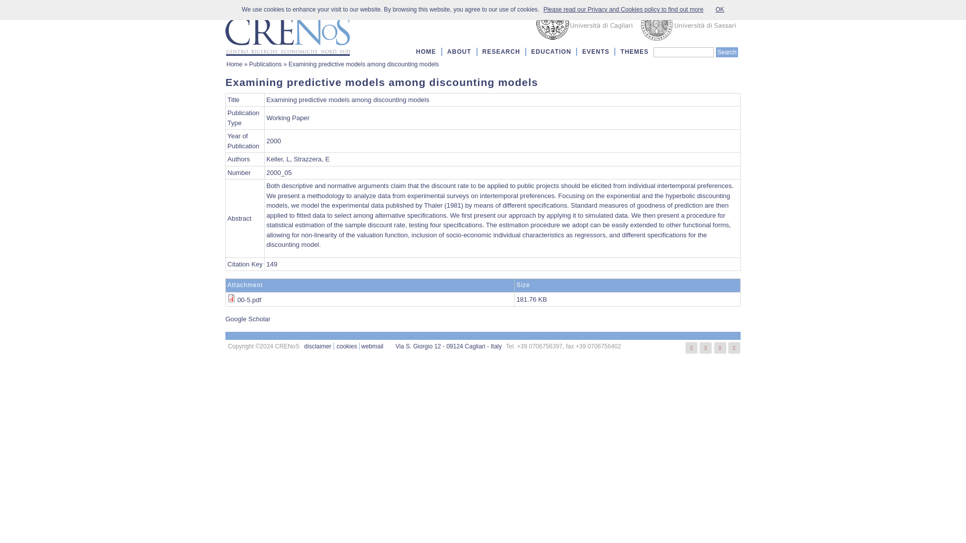 This screenshot has height=543, width=966. Describe the element at coordinates (551, 51) in the screenshot. I see `EDUCATION` at that location.